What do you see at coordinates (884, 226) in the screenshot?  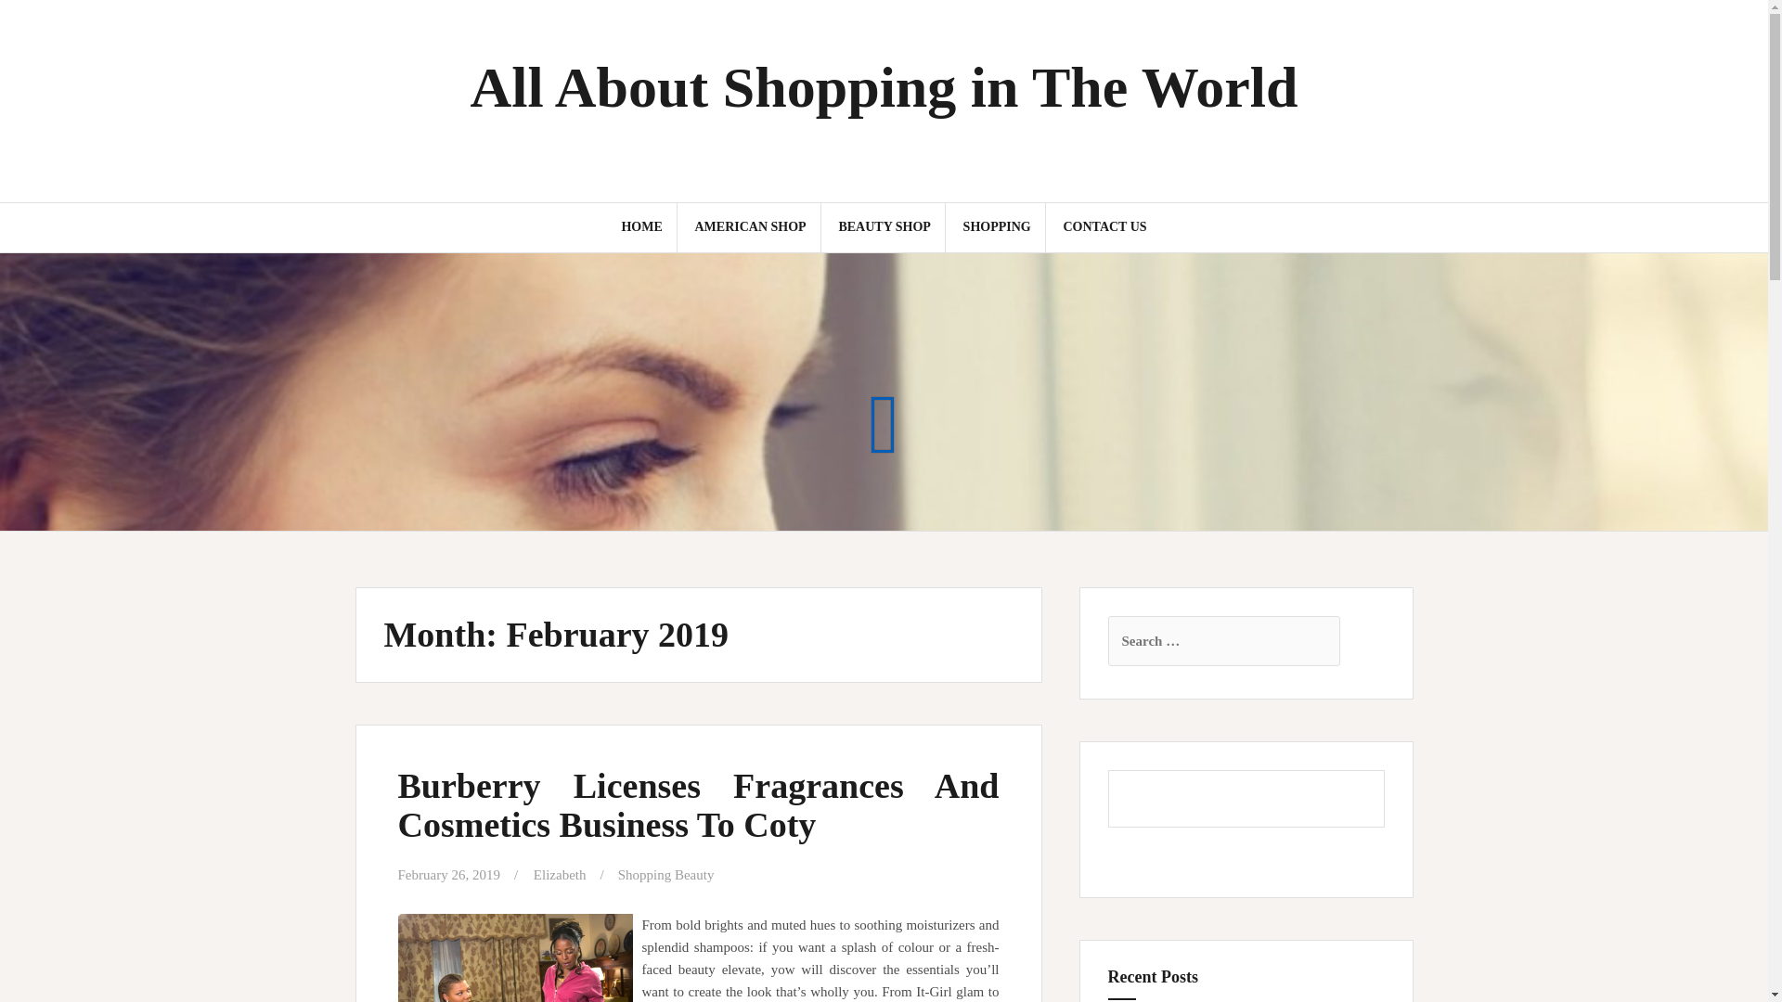 I see `BEAUTY SHOP` at bounding box center [884, 226].